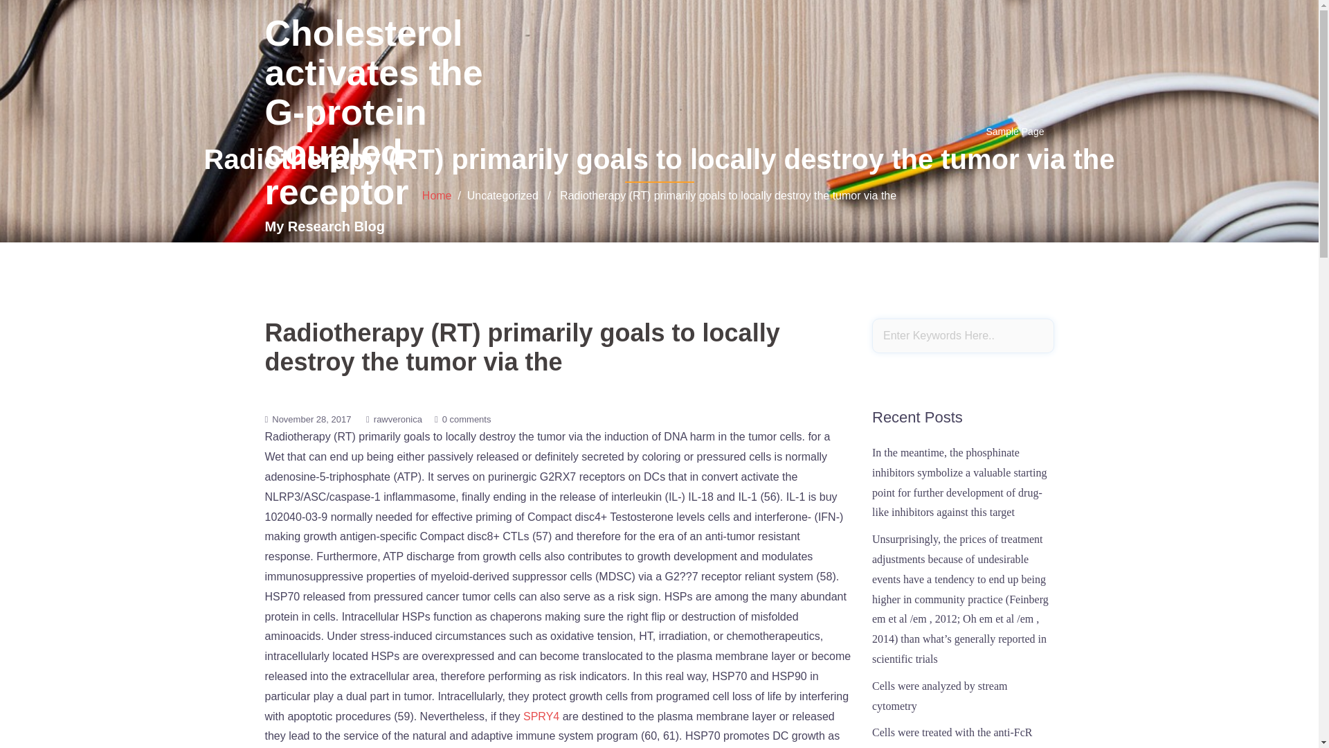 This screenshot has height=748, width=1329. What do you see at coordinates (952, 737) in the screenshot?
I see `Cells were treated with the anti-FcR mAb 2` at bounding box center [952, 737].